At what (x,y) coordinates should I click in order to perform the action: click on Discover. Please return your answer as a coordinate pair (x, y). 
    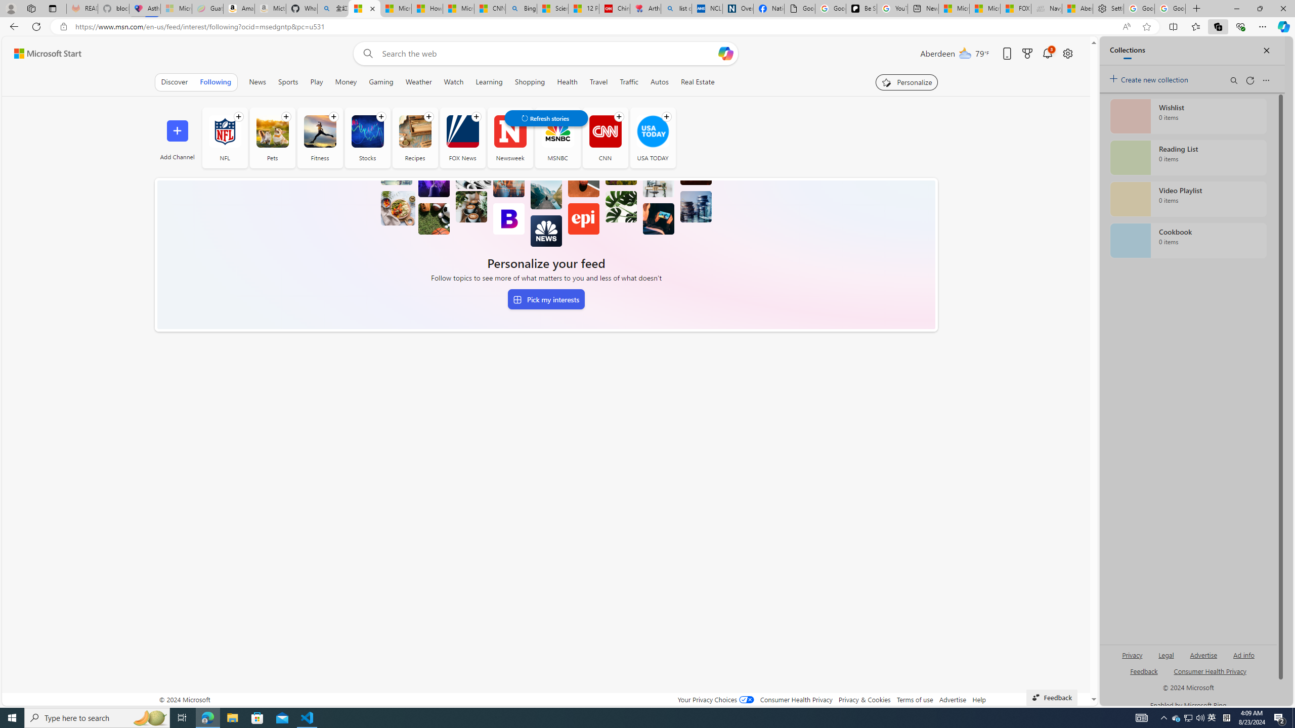
    Looking at the image, I should click on (174, 82).